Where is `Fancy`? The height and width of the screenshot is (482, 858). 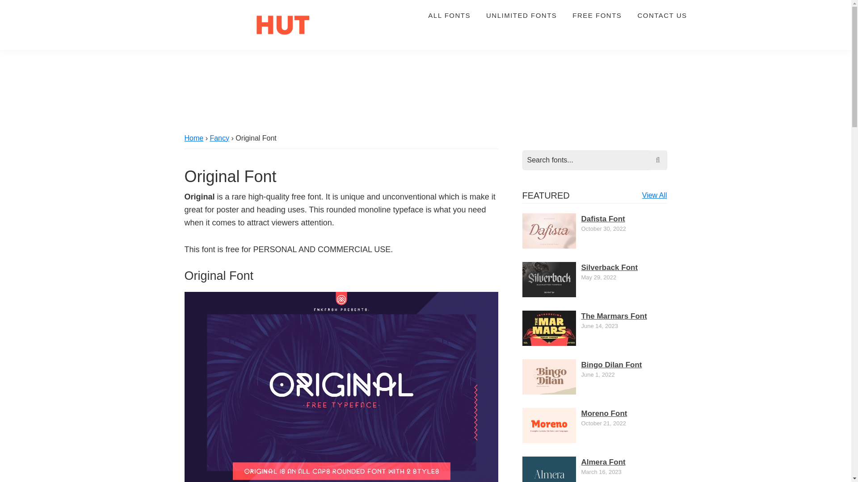 Fancy is located at coordinates (219, 138).